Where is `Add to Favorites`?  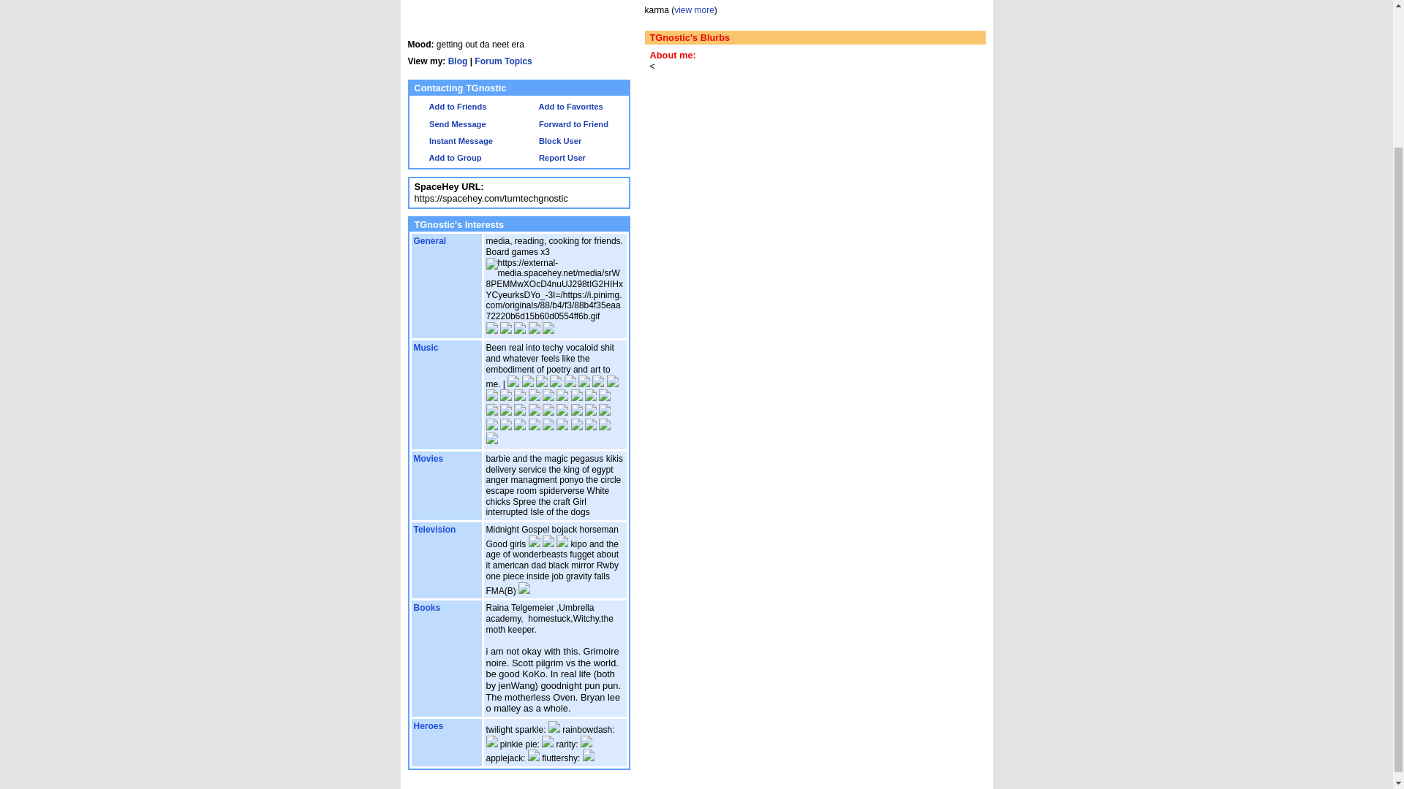 Add to Favorites is located at coordinates (563, 107).